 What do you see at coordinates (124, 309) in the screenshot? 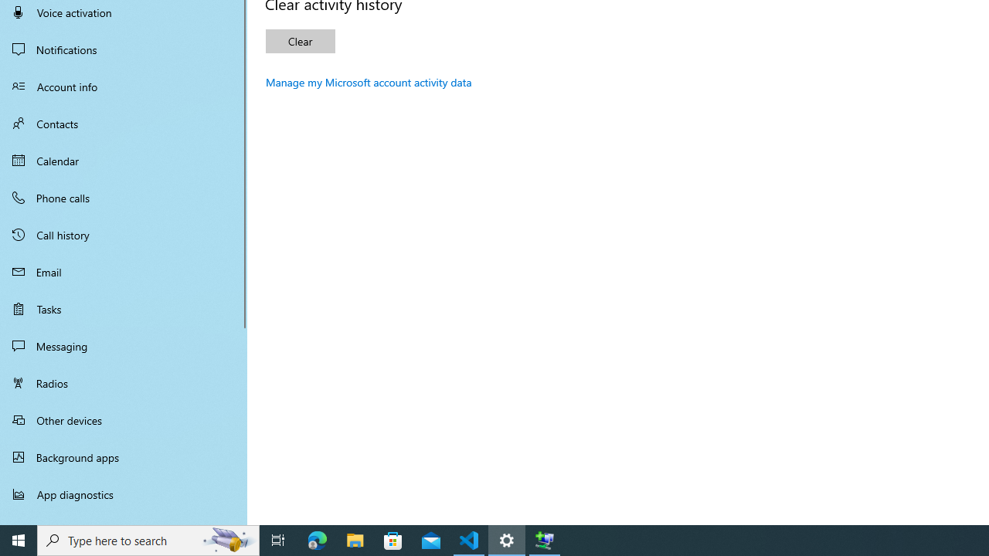
I see `Tasks` at bounding box center [124, 309].